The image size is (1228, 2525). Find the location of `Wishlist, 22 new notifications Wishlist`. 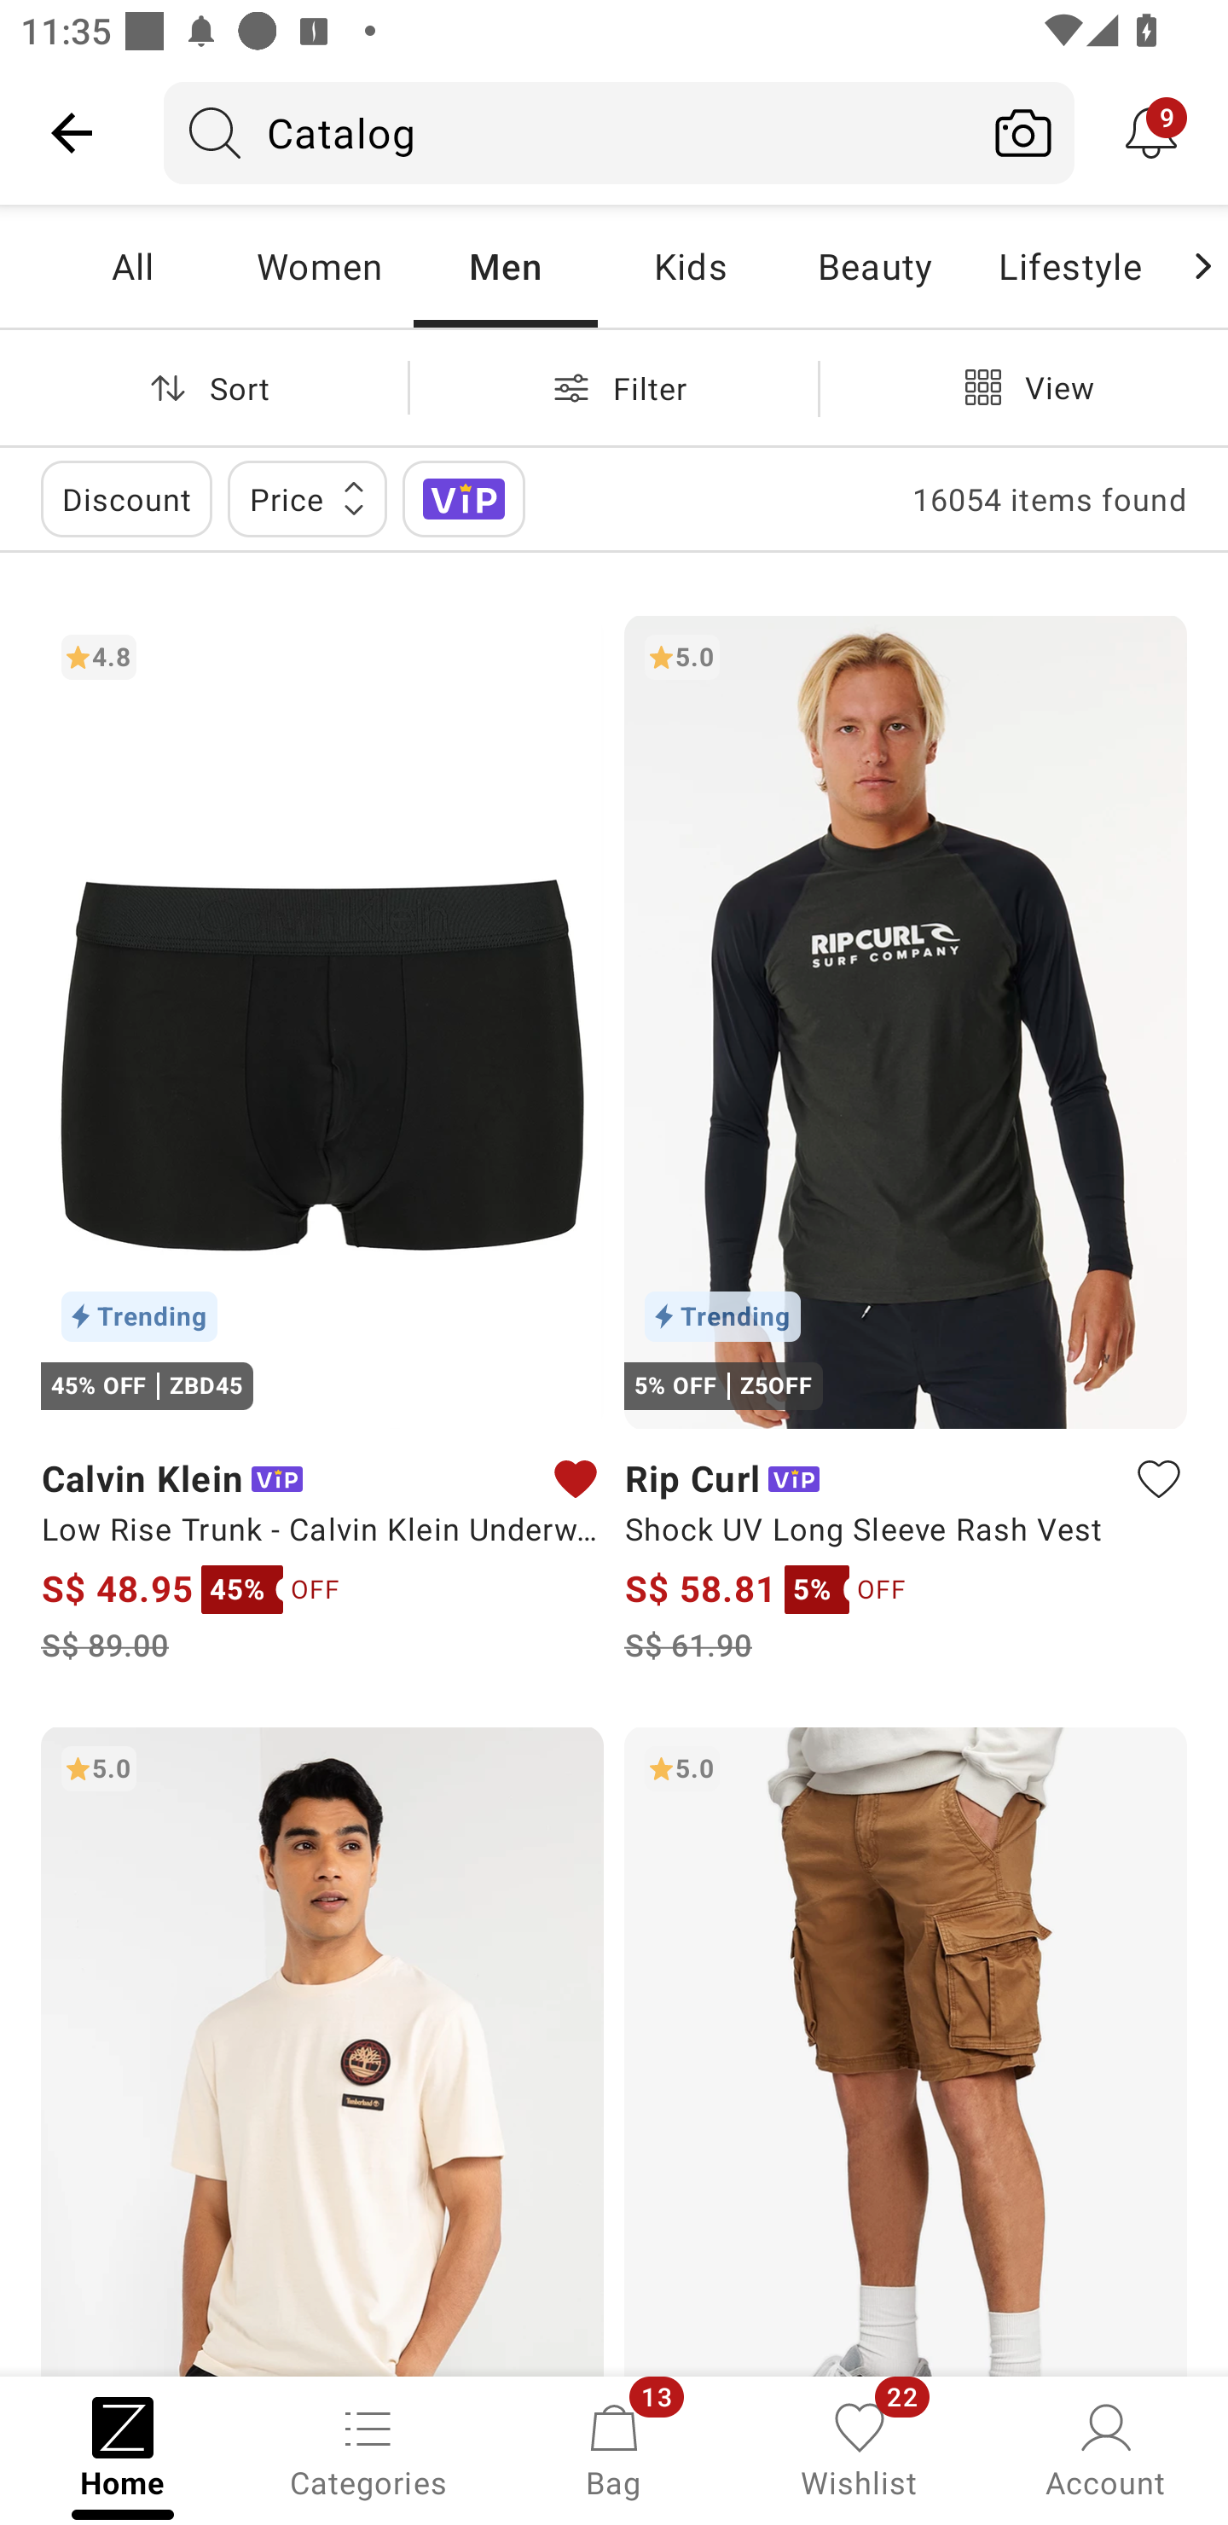

Wishlist, 22 new notifications Wishlist is located at coordinates (860, 2448).